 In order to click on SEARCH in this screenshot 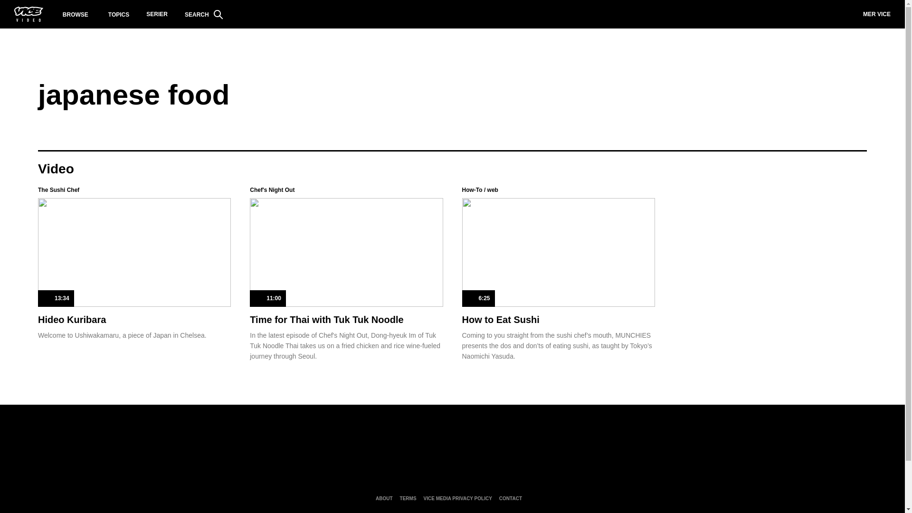, I will do `click(203, 14)`.